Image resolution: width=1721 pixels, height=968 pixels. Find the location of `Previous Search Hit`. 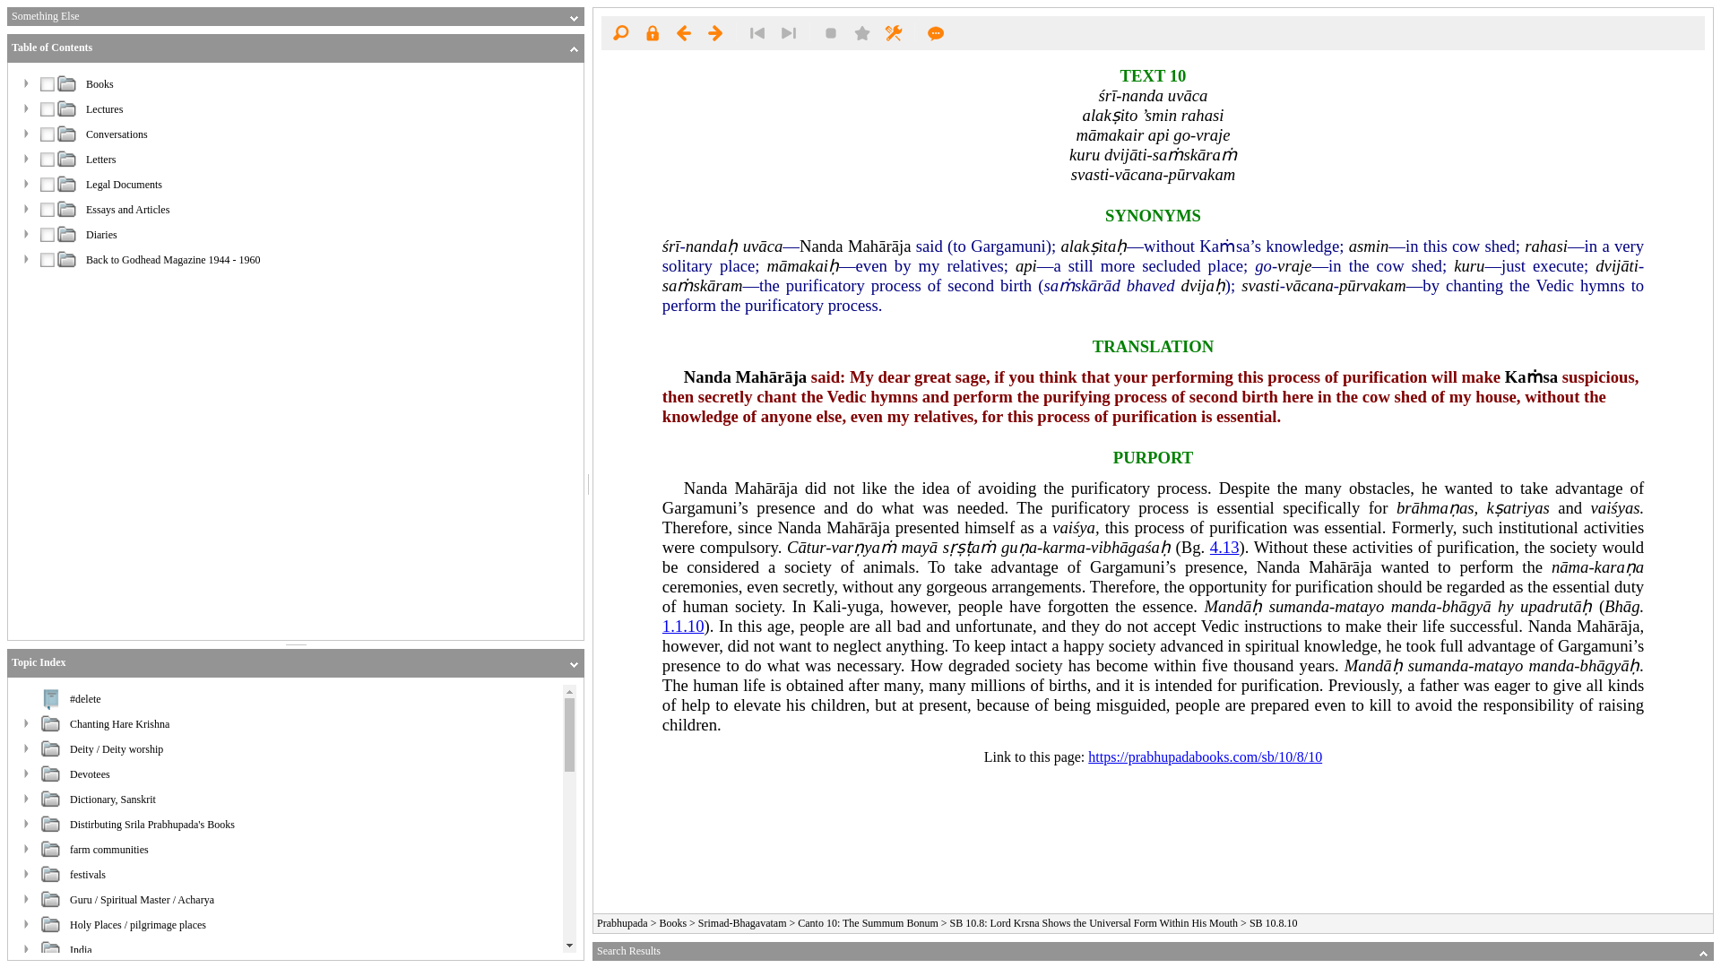

Previous Search Hit is located at coordinates (757, 32).